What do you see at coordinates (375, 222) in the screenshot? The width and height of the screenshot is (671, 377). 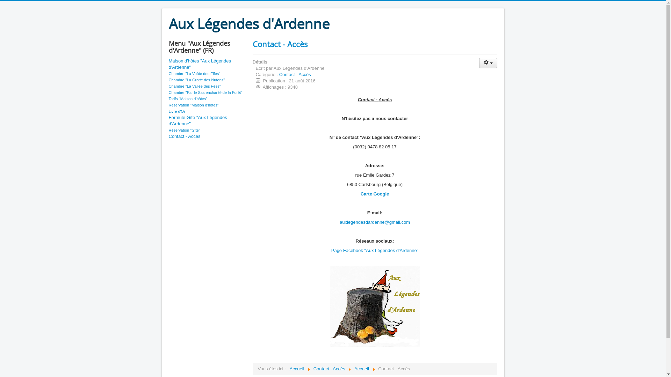 I see `auxlegendesdardenne@gmail.com` at bounding box center [375, 222].